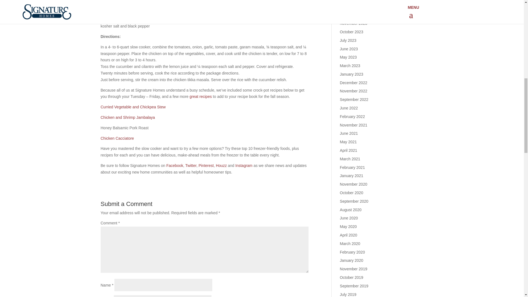 Image resolution: width=528 pixels, height=297 pixels. What do you see at coordinates (191, 166) in the screenshot?
I see `Twitter` at bounding box center [191, 166].